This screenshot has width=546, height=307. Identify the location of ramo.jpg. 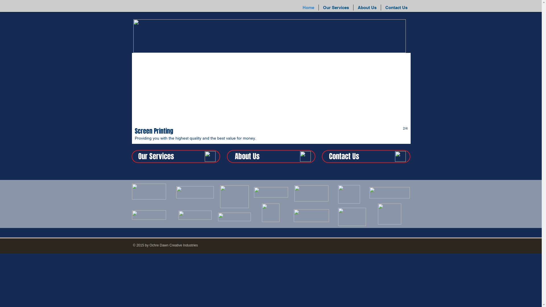
(195, 215).